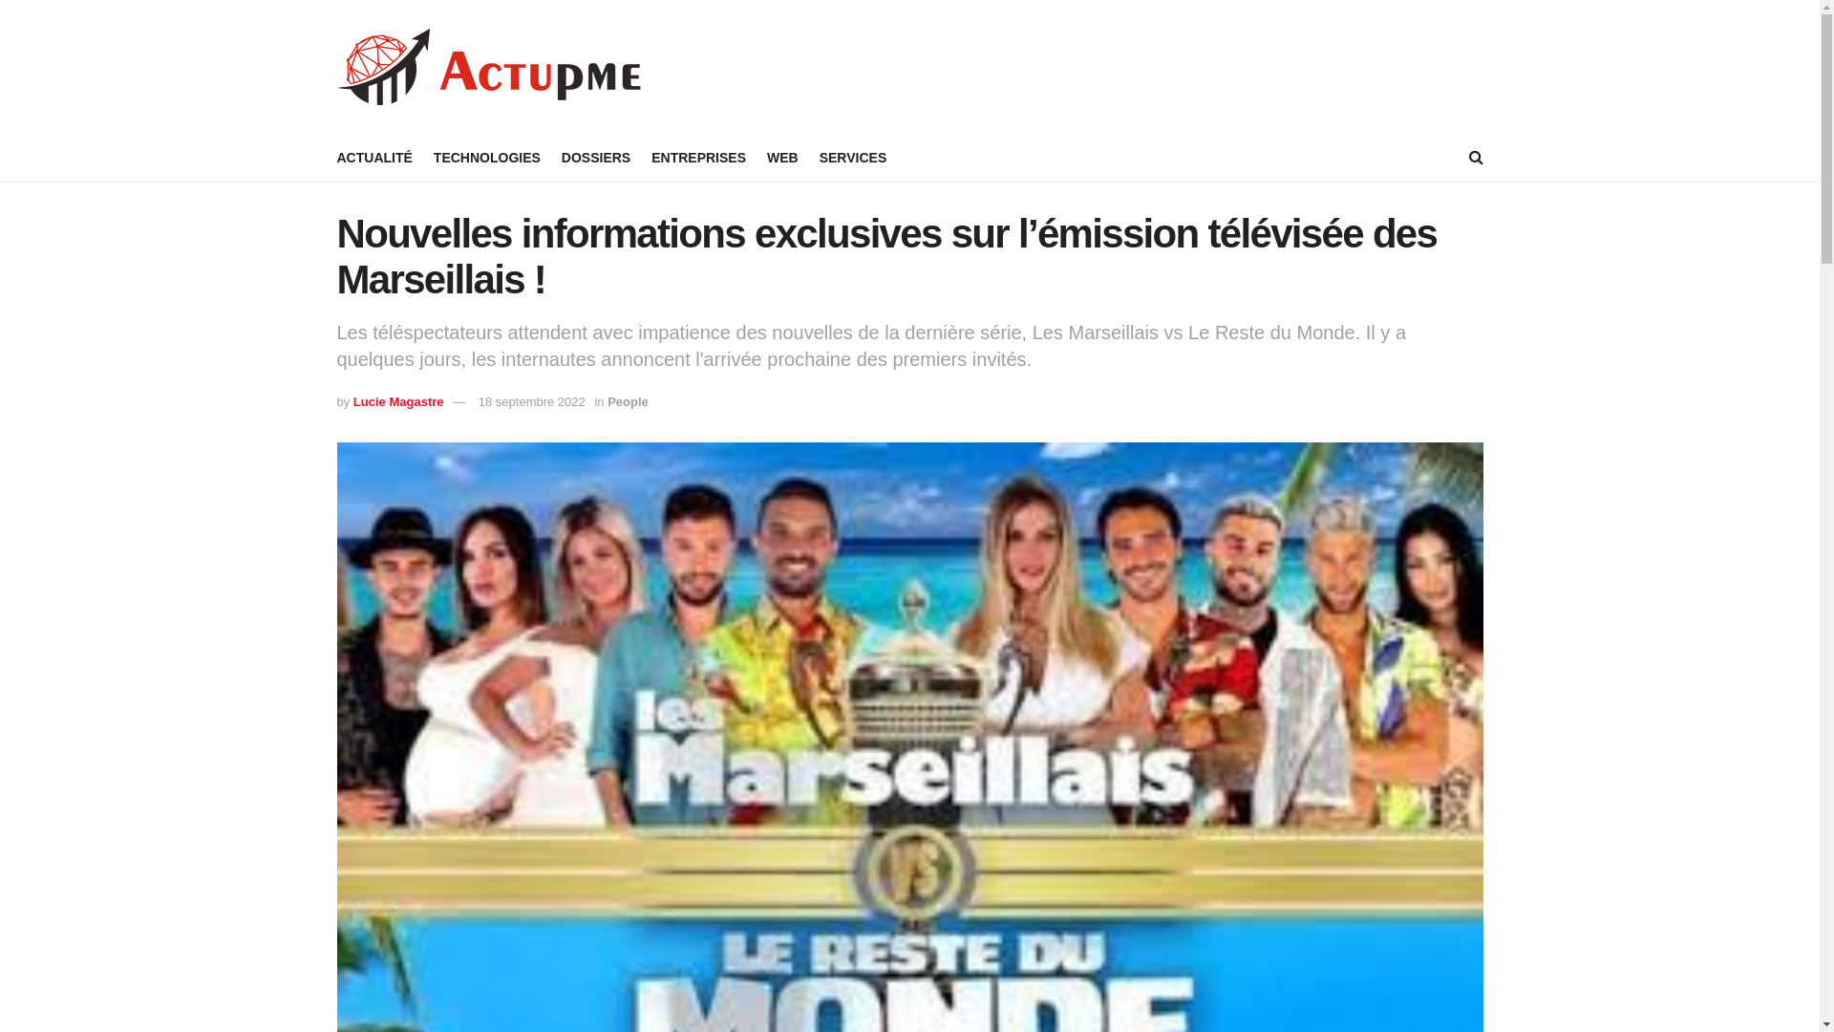  I want to click on TECHNOLOGIES, so click(487, 158).